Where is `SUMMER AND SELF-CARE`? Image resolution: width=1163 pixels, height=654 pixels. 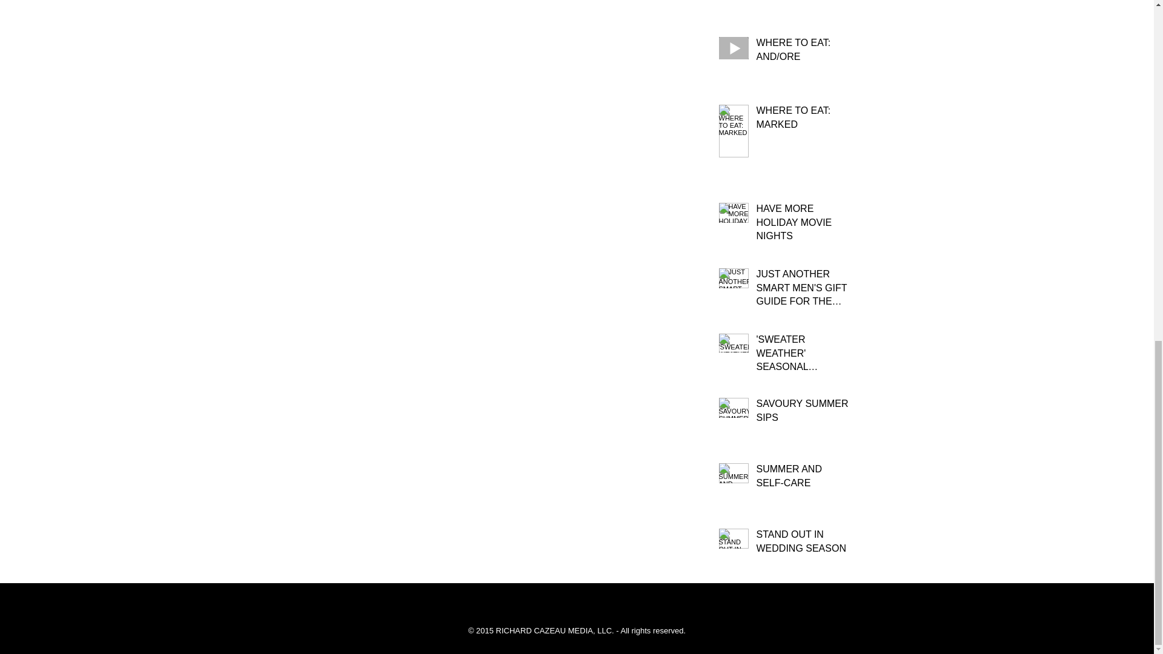 SUMMER AND SELF-CARE is located at coordinates (802, 478).